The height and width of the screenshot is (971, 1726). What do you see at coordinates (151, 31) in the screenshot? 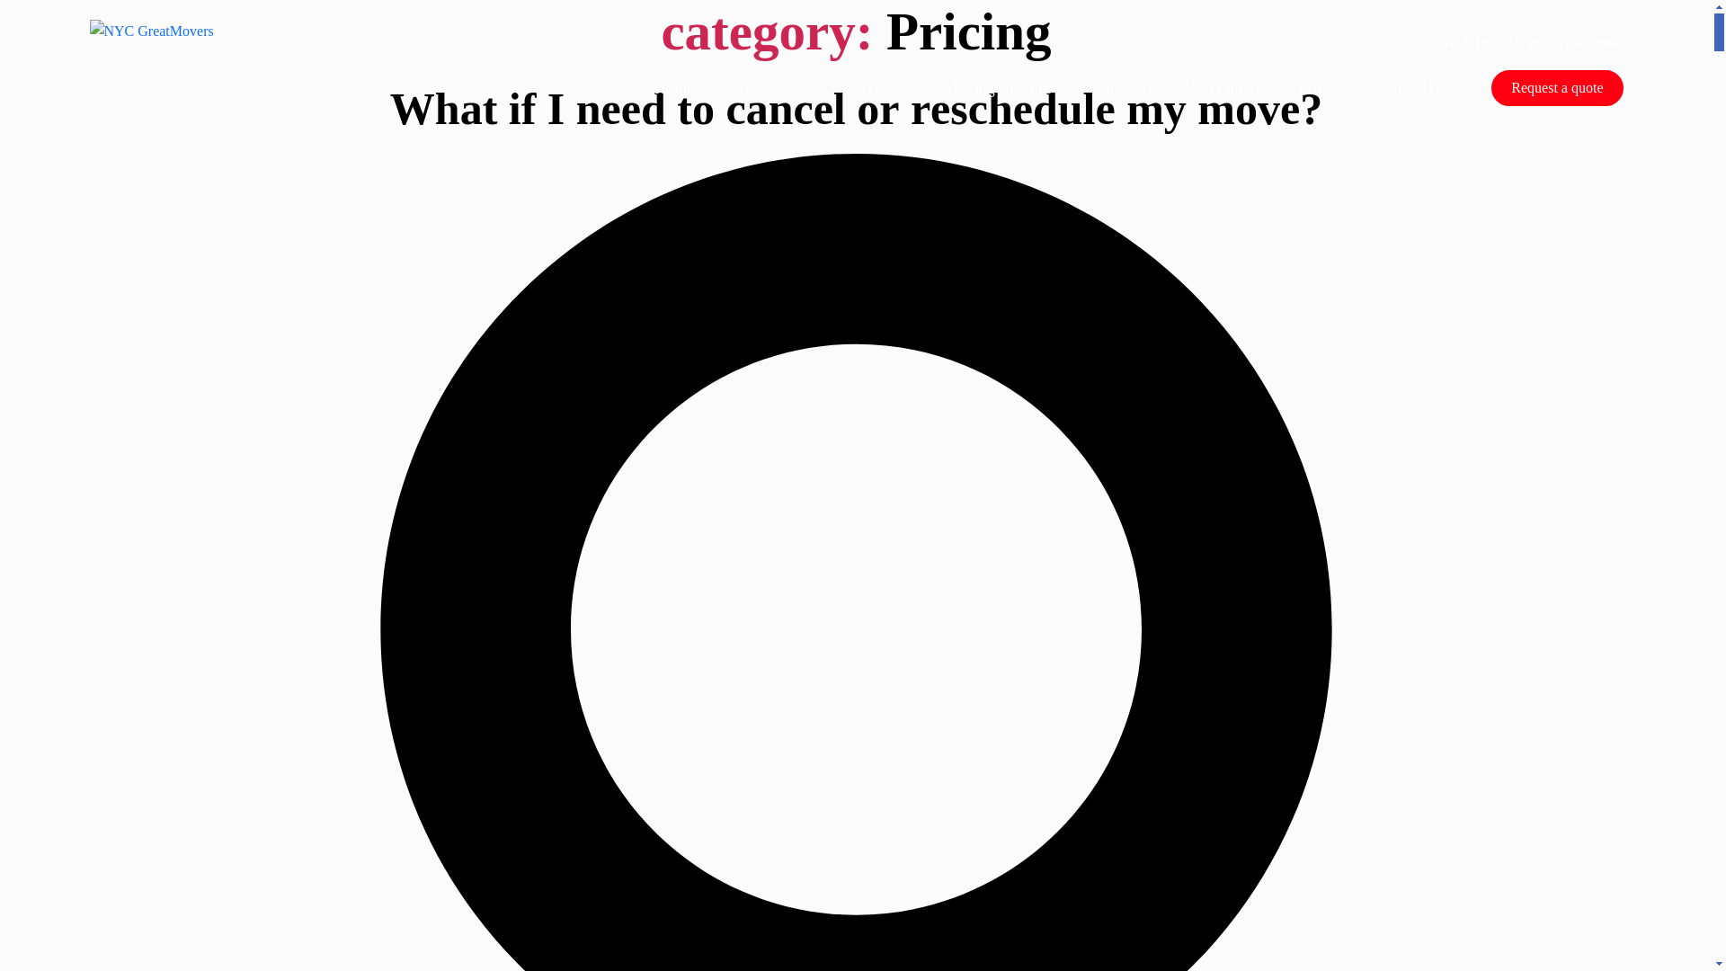
I see `nycgreatmovers-logo` at bounding box center [151, 31].